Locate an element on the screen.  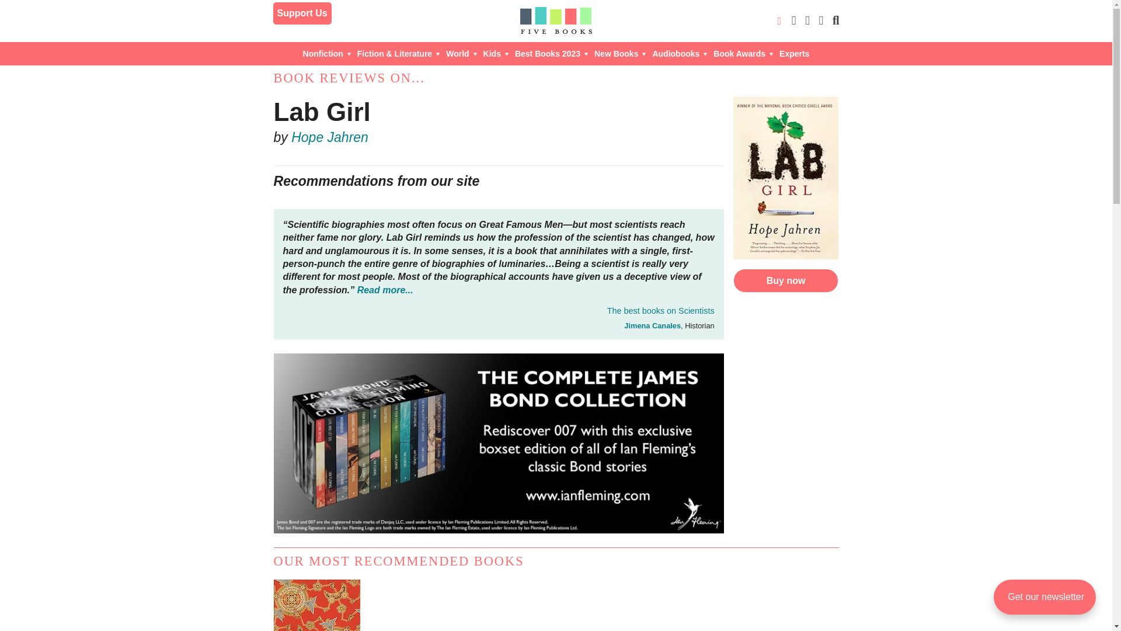
Nonfiction is located at coordinates (327, 54).